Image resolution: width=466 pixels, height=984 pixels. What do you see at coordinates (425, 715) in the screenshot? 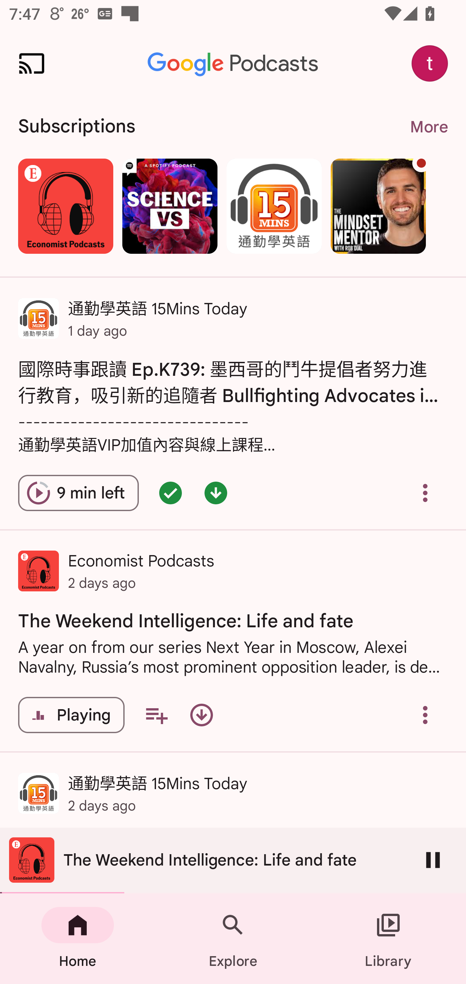
I see `Overflow menu` at bounding box center [425, 715].